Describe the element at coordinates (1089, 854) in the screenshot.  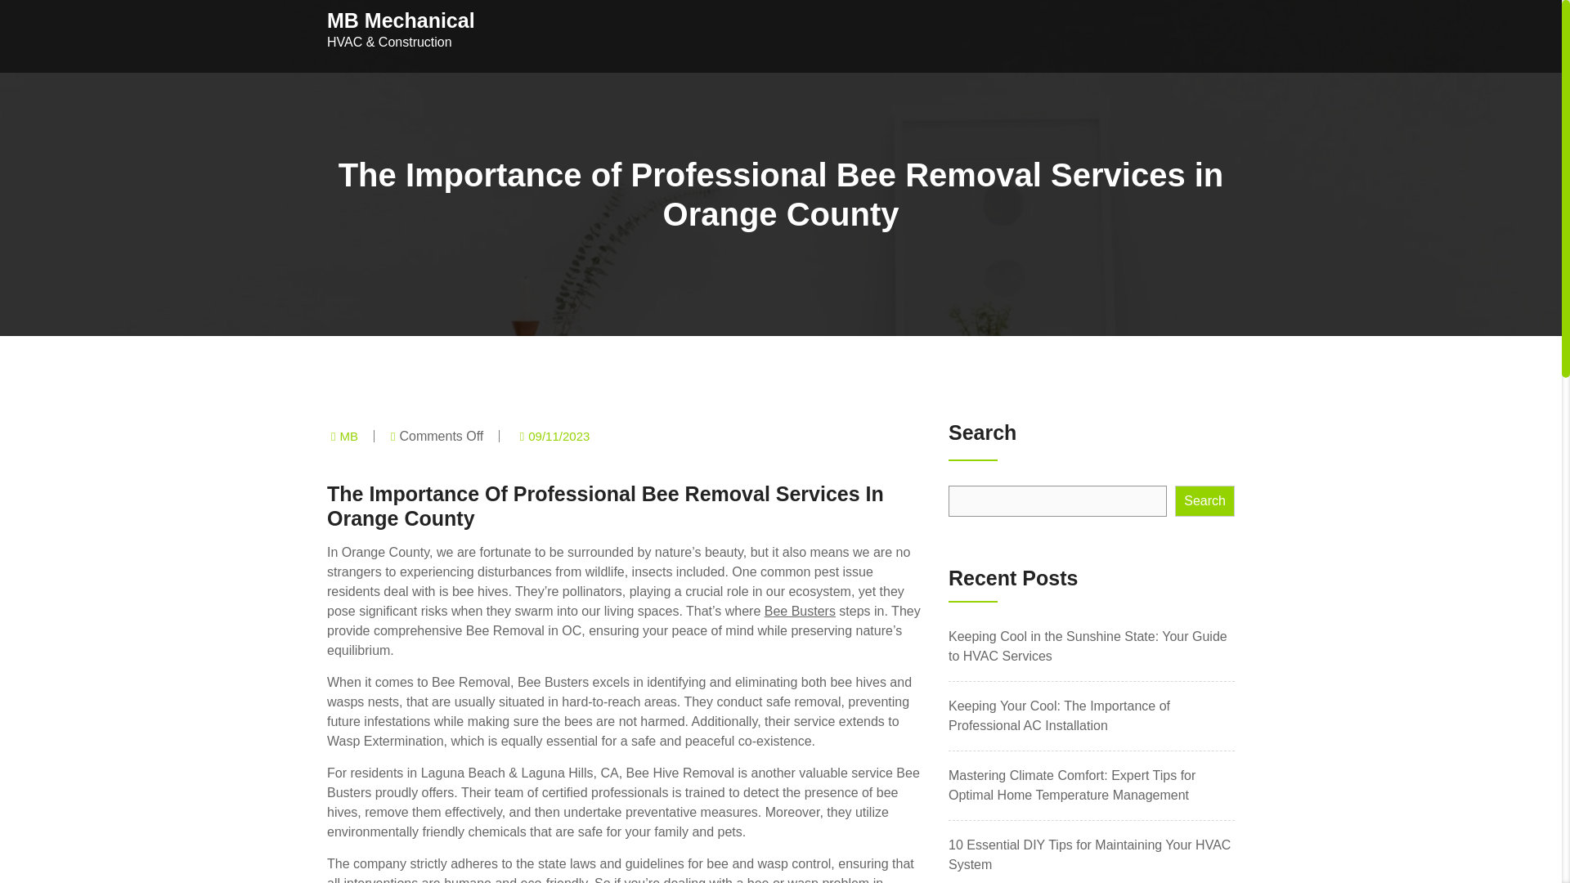
I see `10 Essential DIY Tips for Maintaining Your HVAC System` at that location.